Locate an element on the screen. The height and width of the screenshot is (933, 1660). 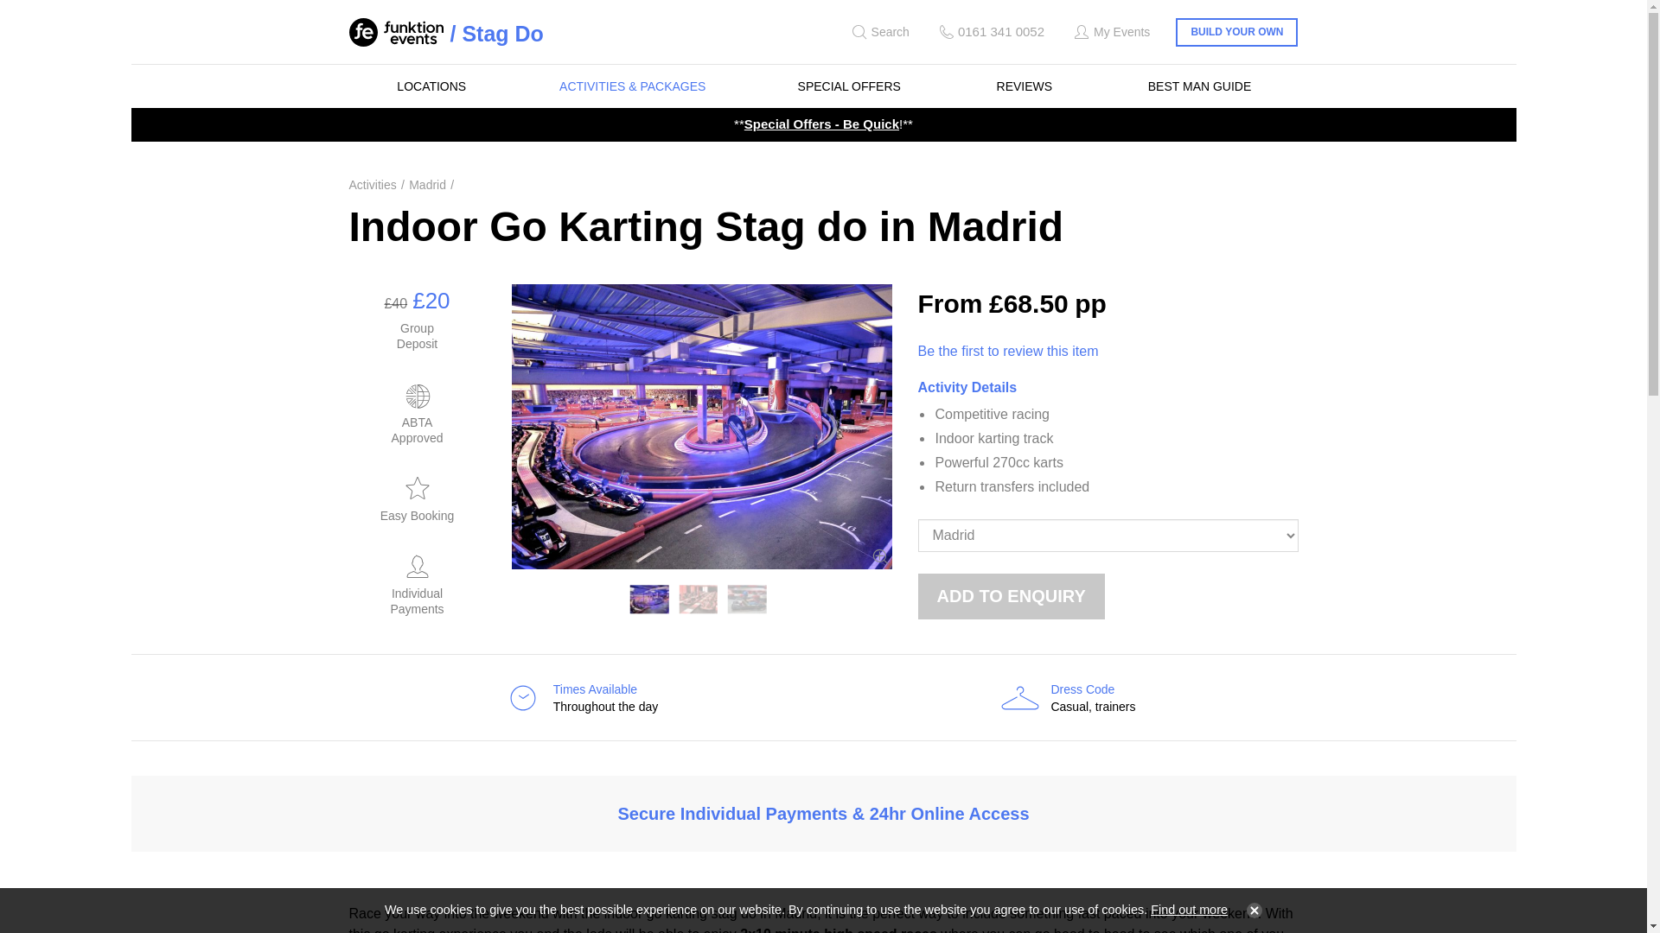
REVIEWS is located at coordinates (1025, 86).